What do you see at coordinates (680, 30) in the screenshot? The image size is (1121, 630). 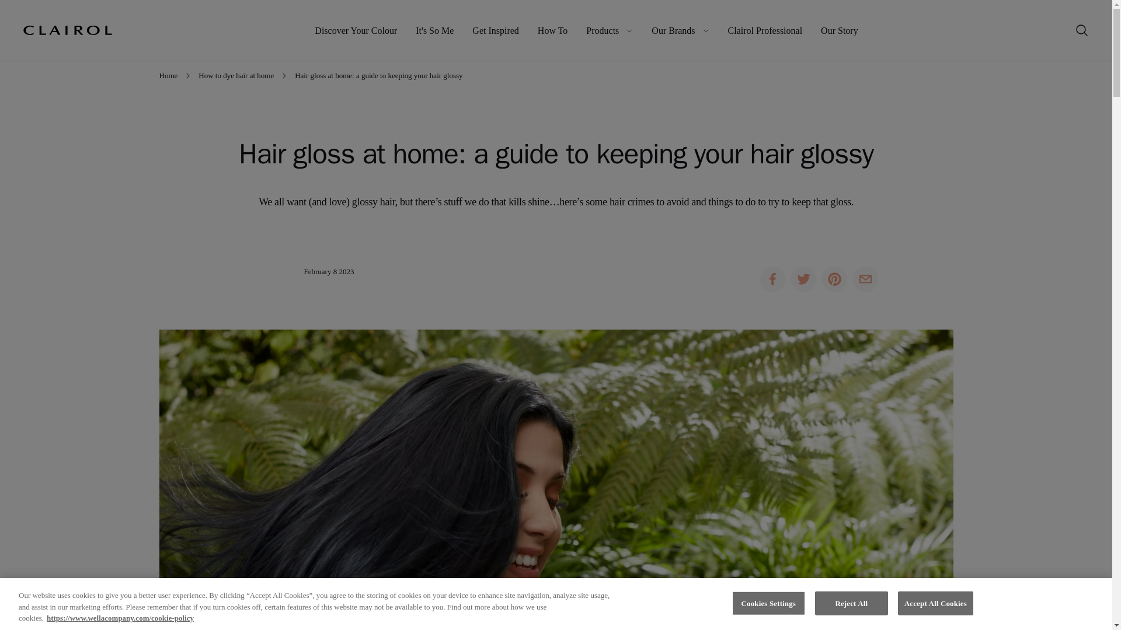 I see `Our Brands` at bounding box center [680, 30].